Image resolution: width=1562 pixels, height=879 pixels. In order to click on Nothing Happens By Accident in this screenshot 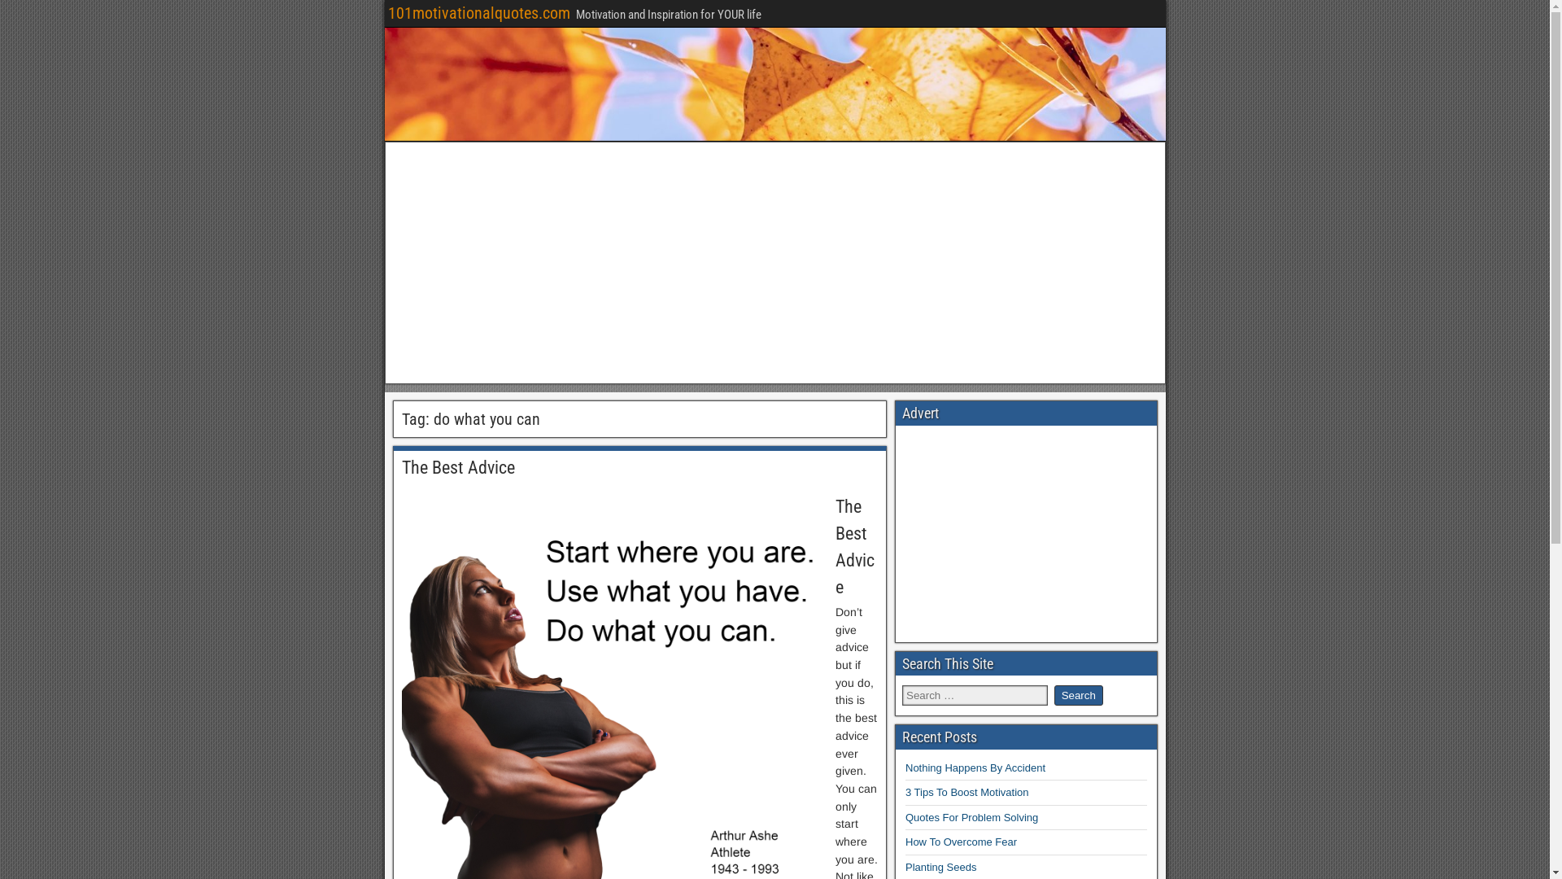, I will do `click(975, 768)`.